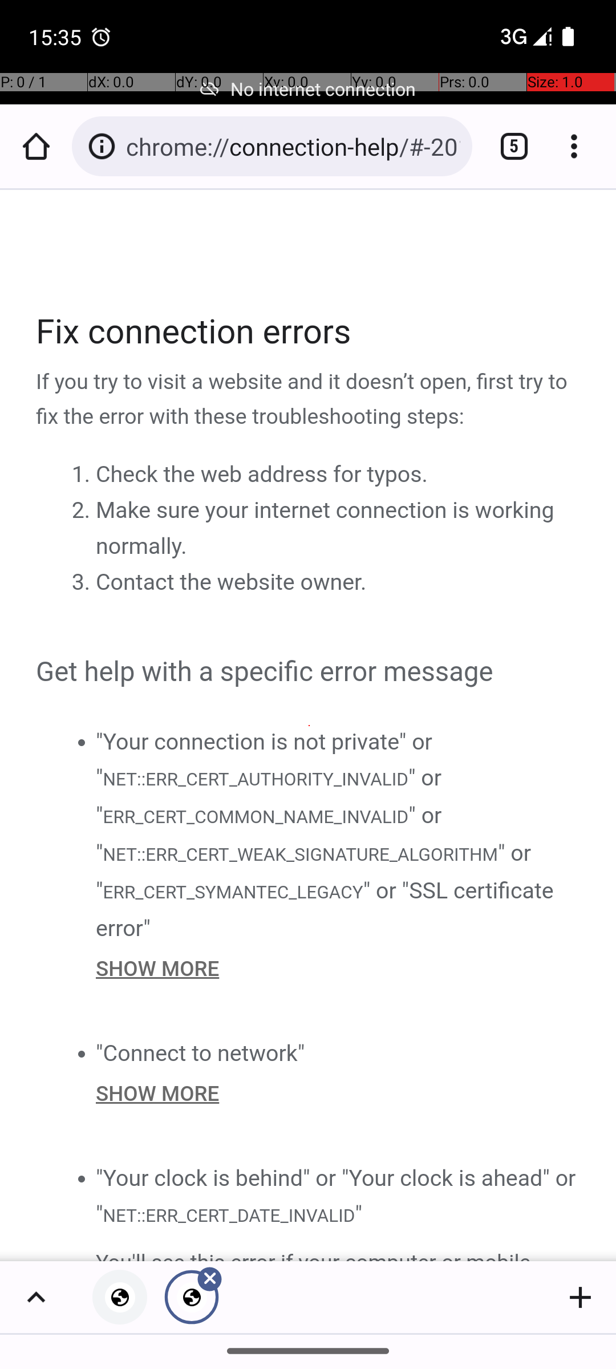  Describe the element at coordinates (309, 400) in the screenshot. I see `If you try to visit a website and it doesn’t open, first try to fix the error with these troubleshooting steps:` at that location.